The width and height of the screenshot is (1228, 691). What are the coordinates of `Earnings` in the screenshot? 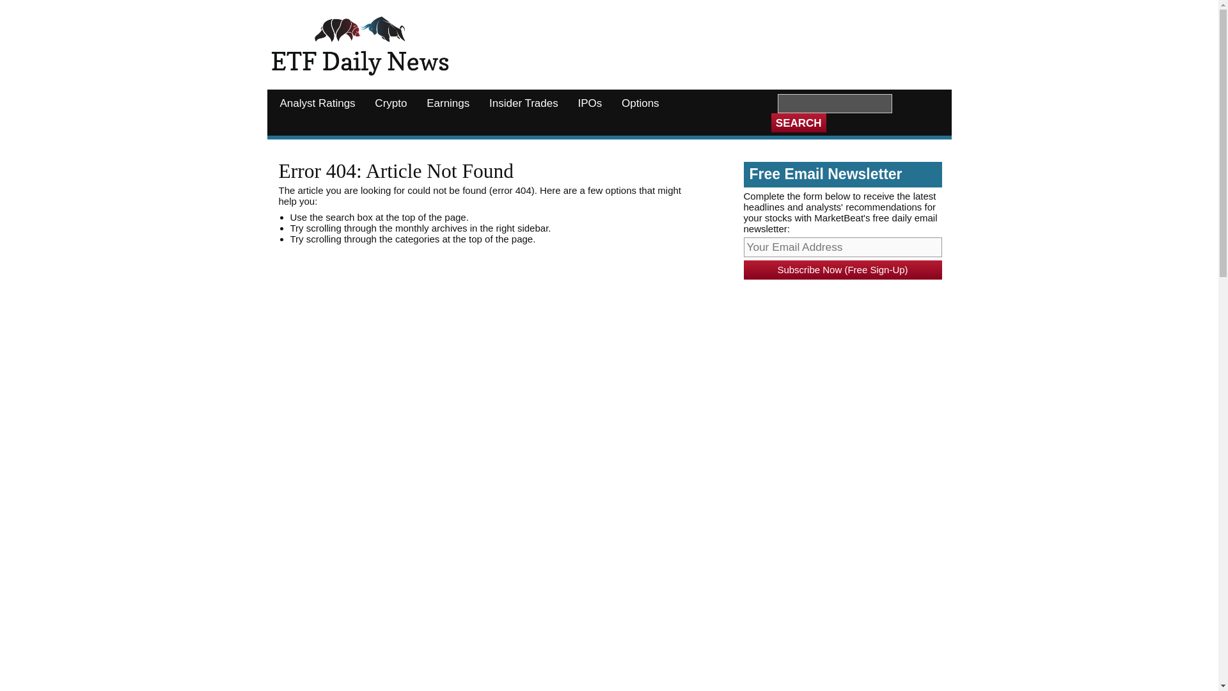 It's located at (448, 104).